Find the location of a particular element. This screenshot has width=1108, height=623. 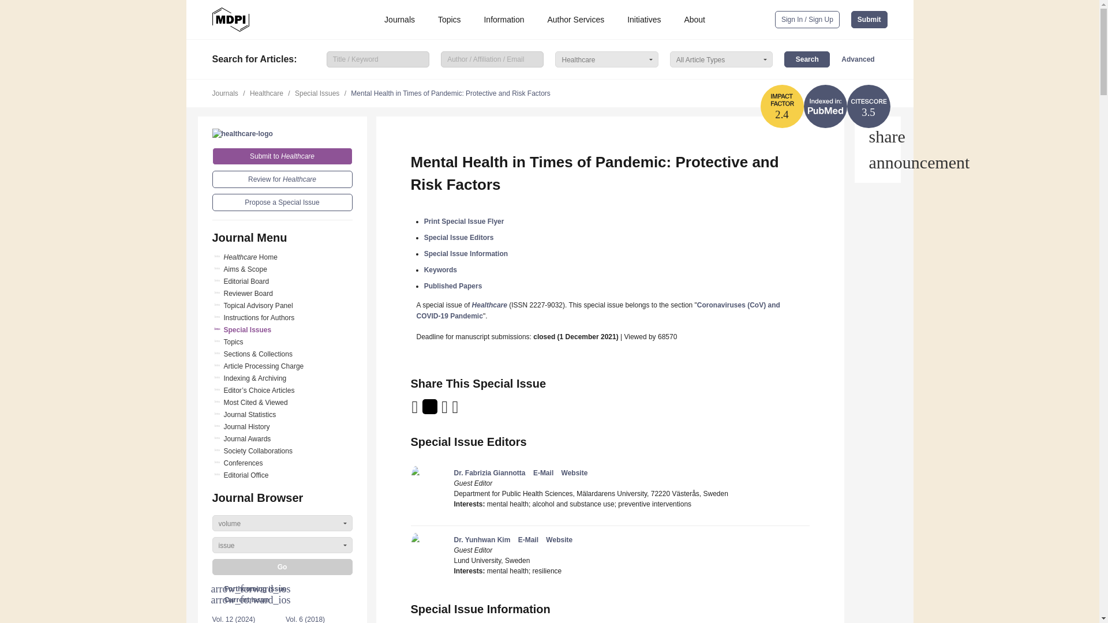

Help is located at coordinates (877, 163).